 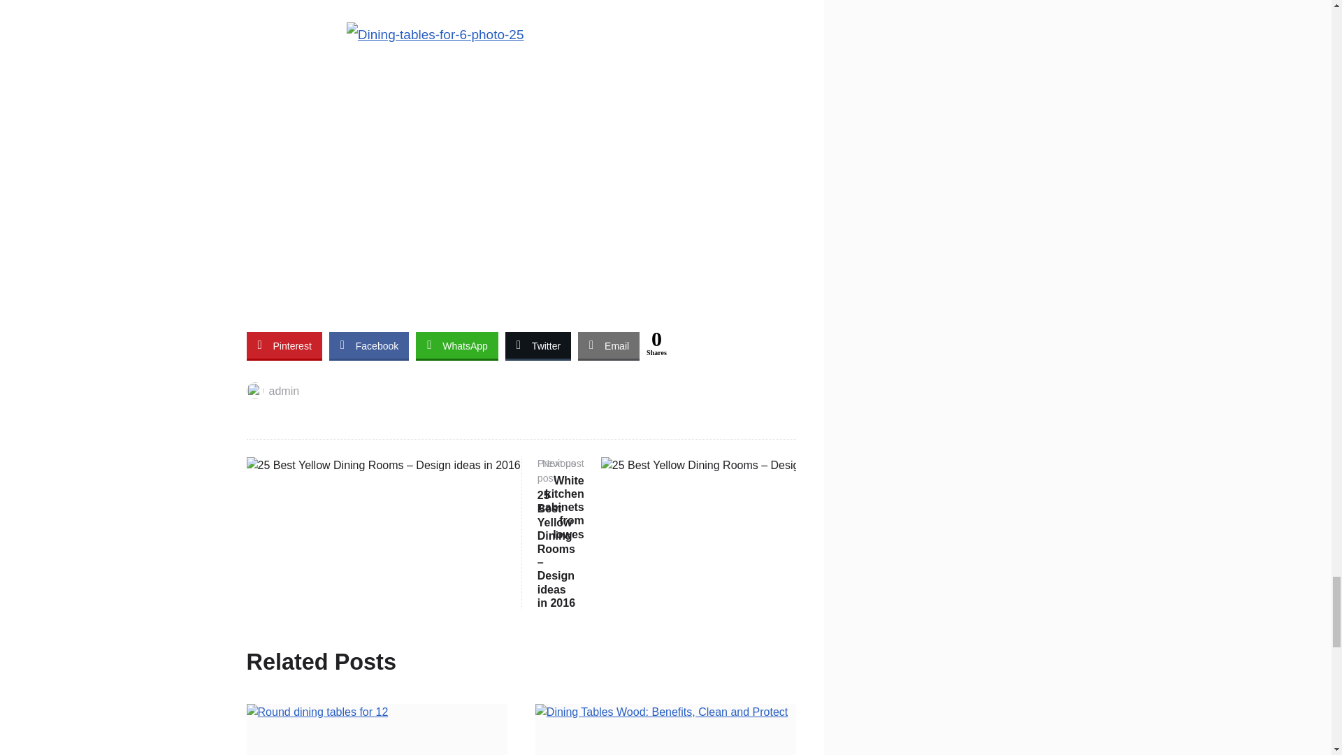 I want to click on Twitter, so click(x=284, y=345).